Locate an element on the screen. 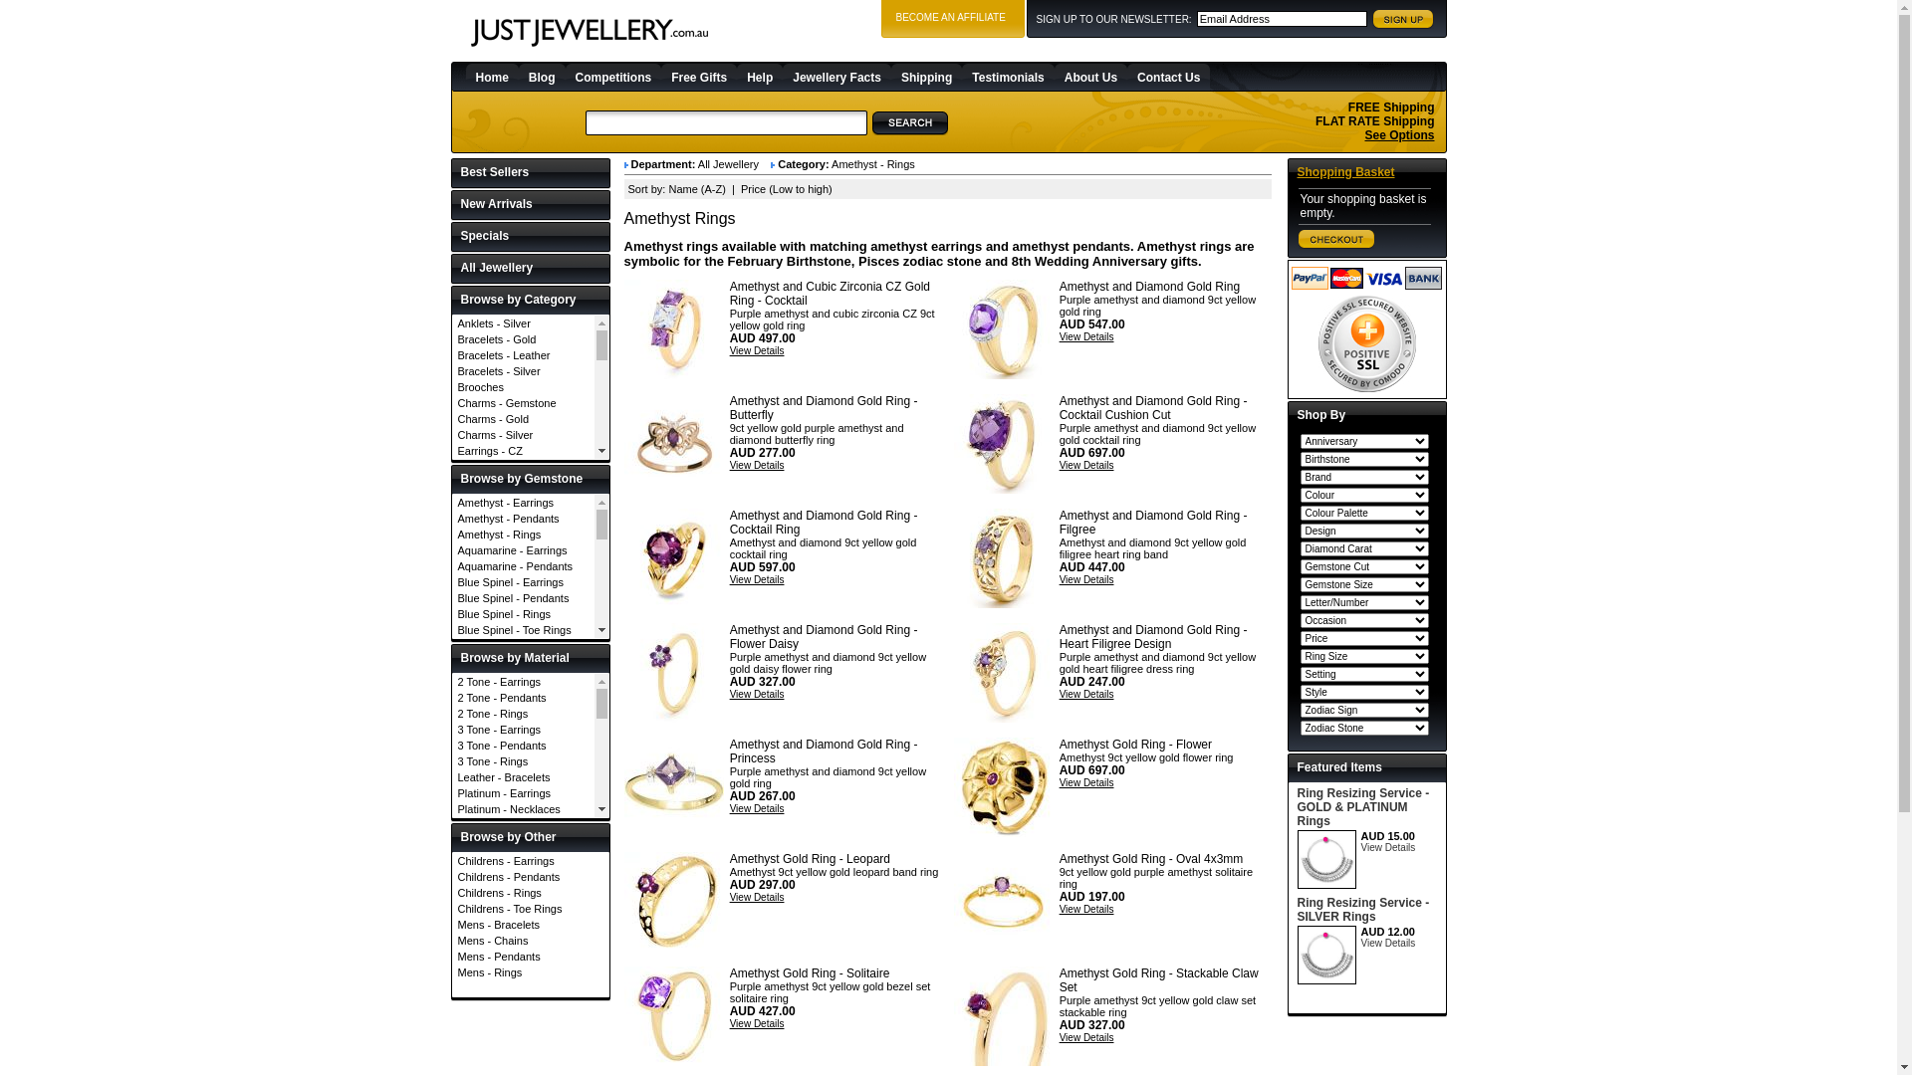 The height and width of the screenshot is (1075, 1912). CZ - Earrings is located at coordinates (524, 726).